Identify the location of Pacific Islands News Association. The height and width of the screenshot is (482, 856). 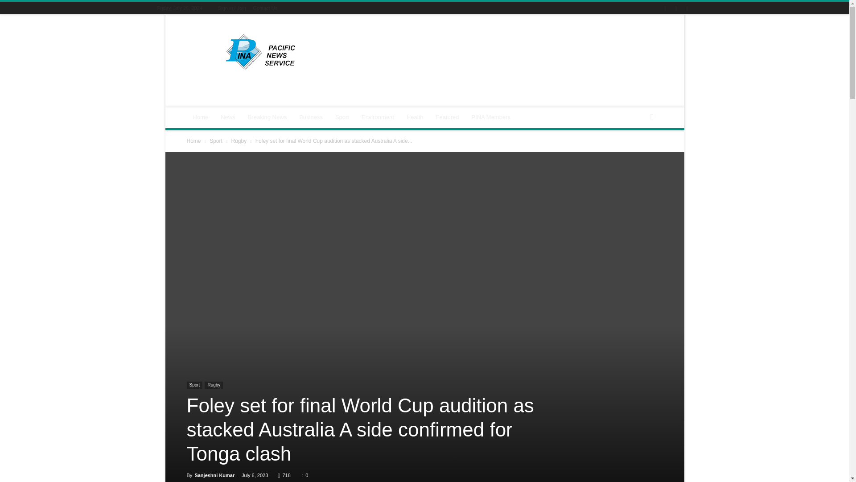
(262, 52).